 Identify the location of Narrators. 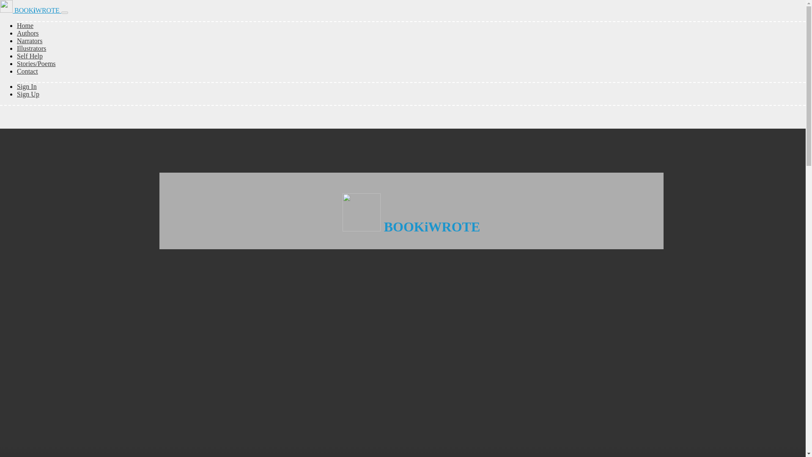
(30, 41).